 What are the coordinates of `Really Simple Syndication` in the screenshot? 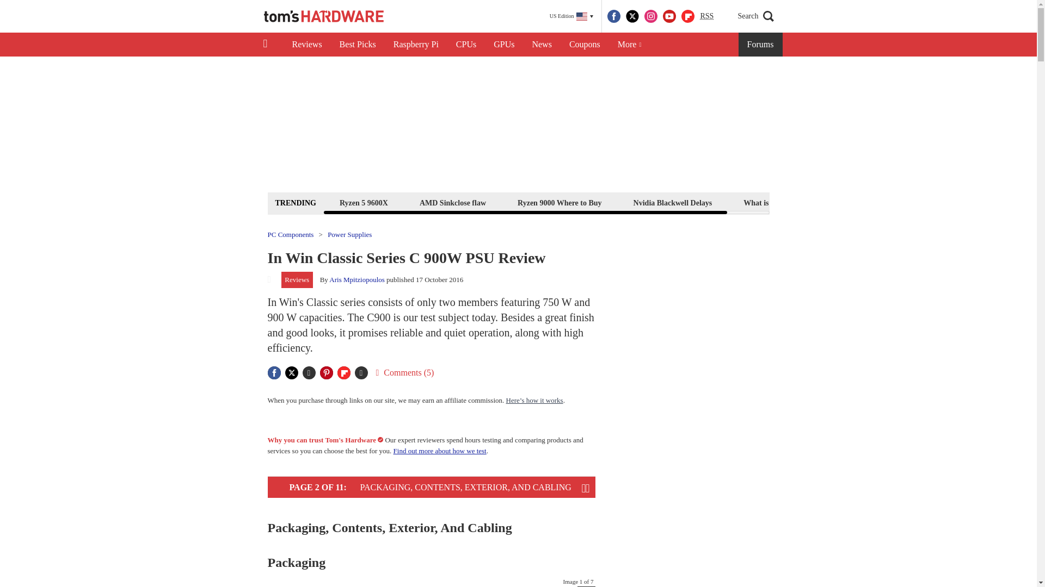 It's located at (706, 15).